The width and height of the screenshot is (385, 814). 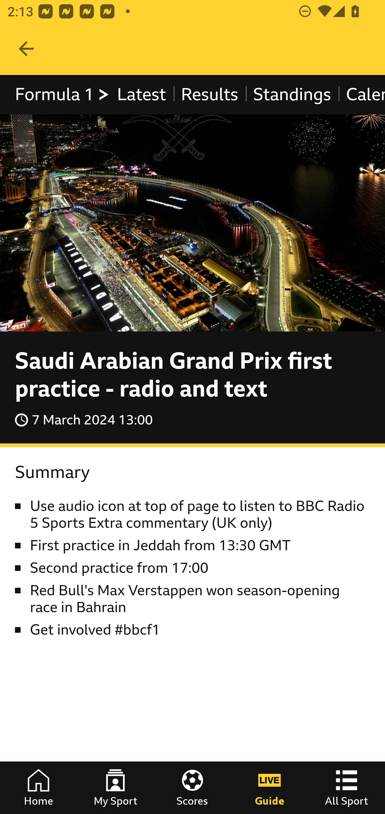 What do you see at coordinates (209, 94) in the screenshot?
I see `Results` at bounding box center [209, 94].